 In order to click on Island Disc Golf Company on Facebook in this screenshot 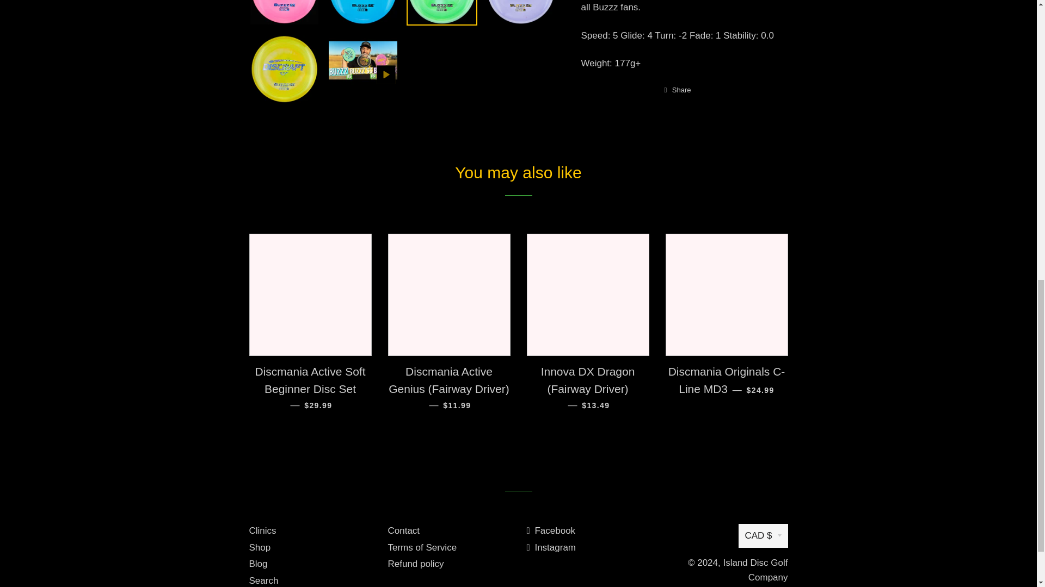, I will do `click(551, 530)`.